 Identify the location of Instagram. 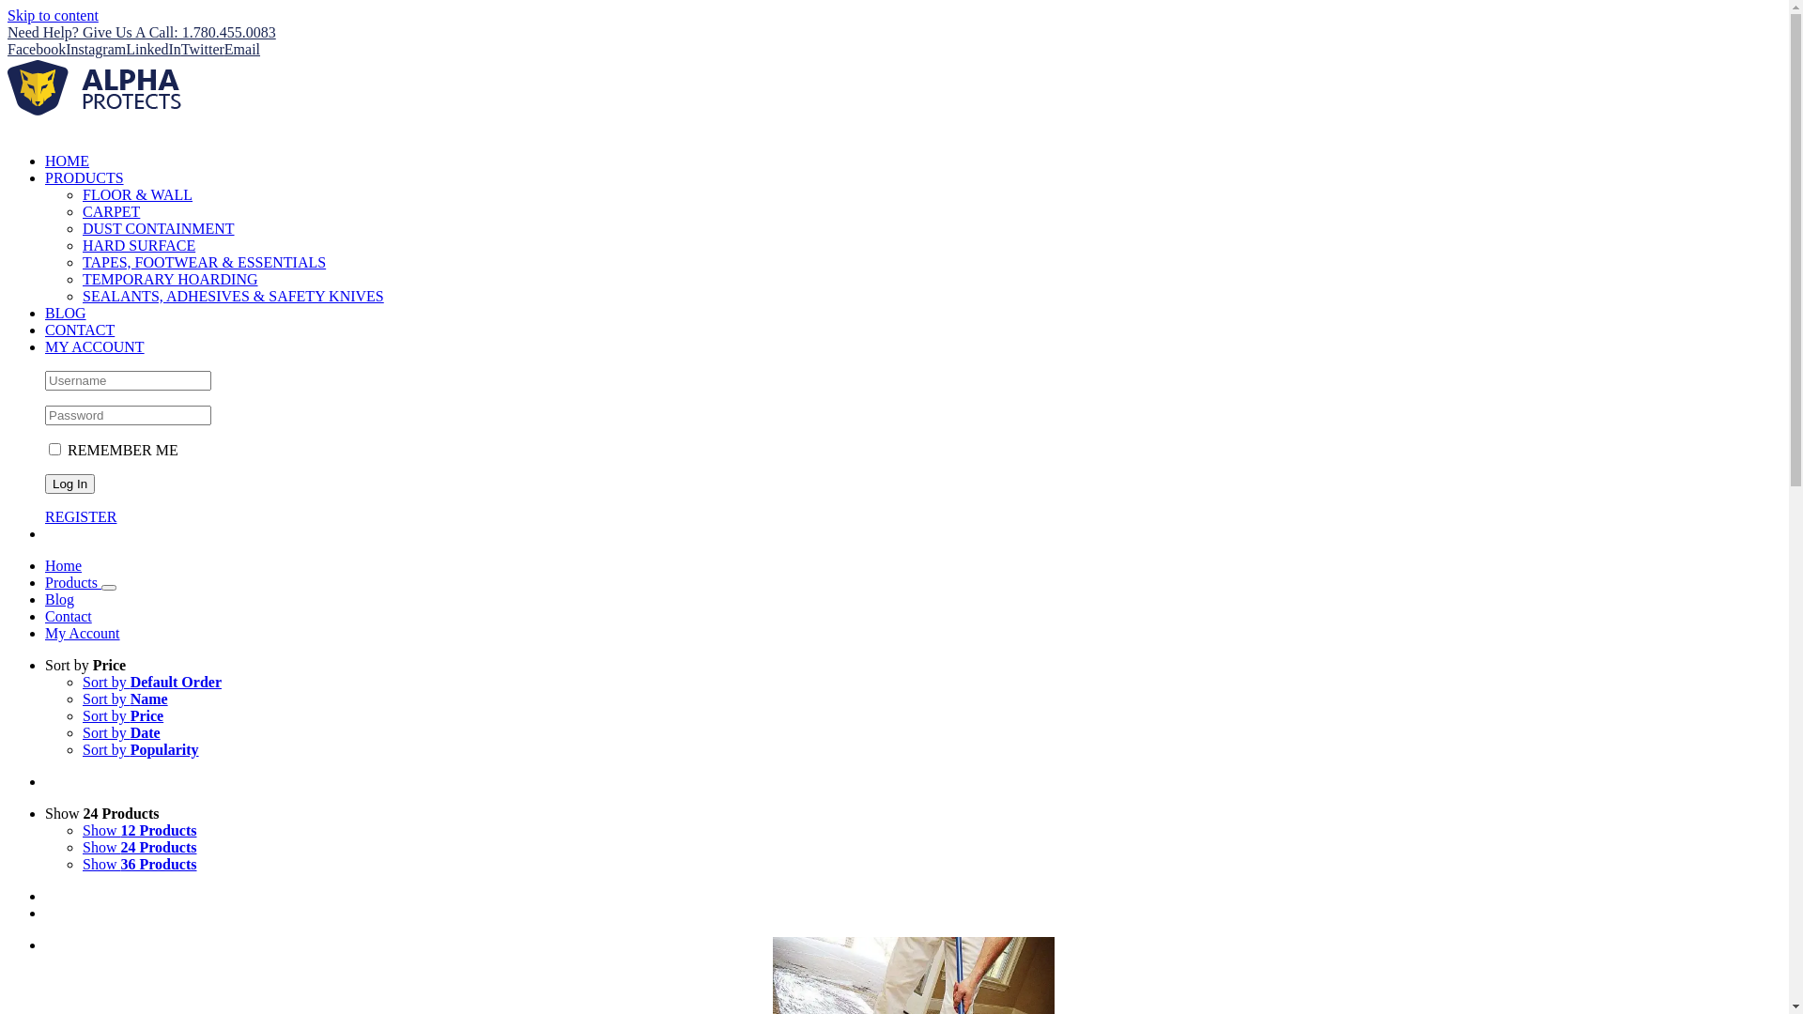
(96, 49).